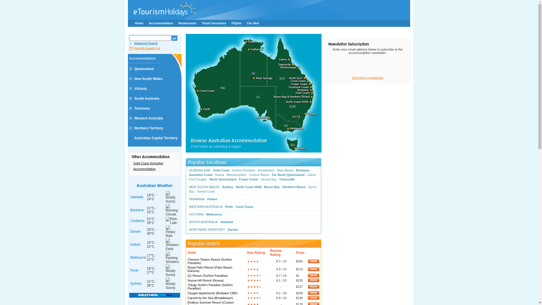 The width and height of the screenshot is (542, 305). I want to click on Accommodation, so click(161, 23).